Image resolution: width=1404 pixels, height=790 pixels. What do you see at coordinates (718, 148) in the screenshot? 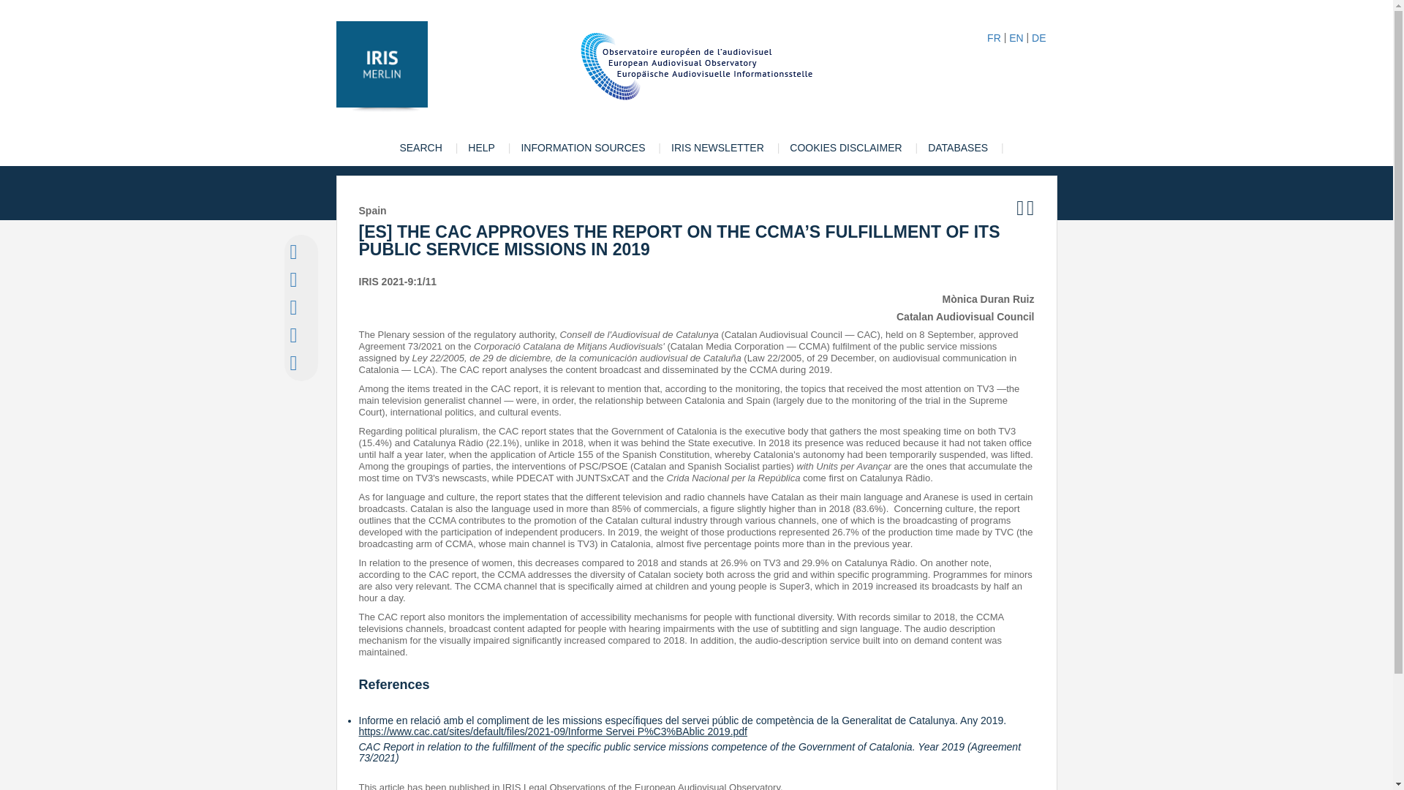
I see `IRIS NEWSLETTER` at bounding box center [718, 148].